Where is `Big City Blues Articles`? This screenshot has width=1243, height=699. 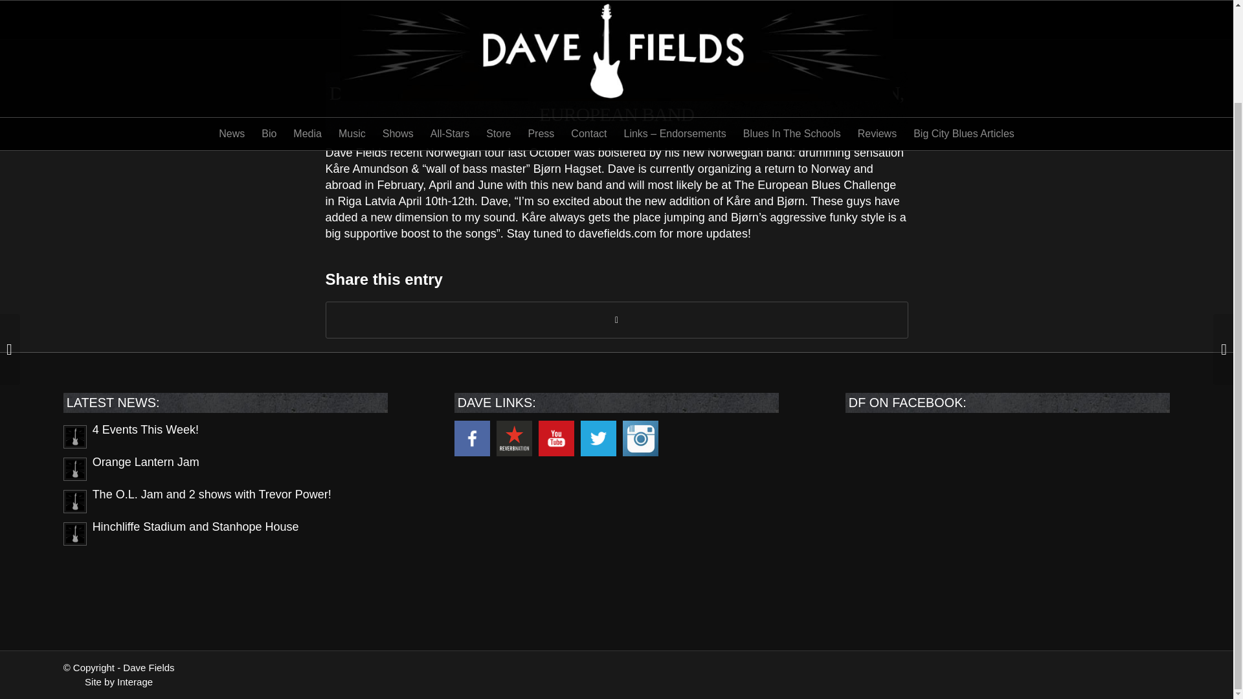
Big City Blues Articles is located at coordinates (963, 23).